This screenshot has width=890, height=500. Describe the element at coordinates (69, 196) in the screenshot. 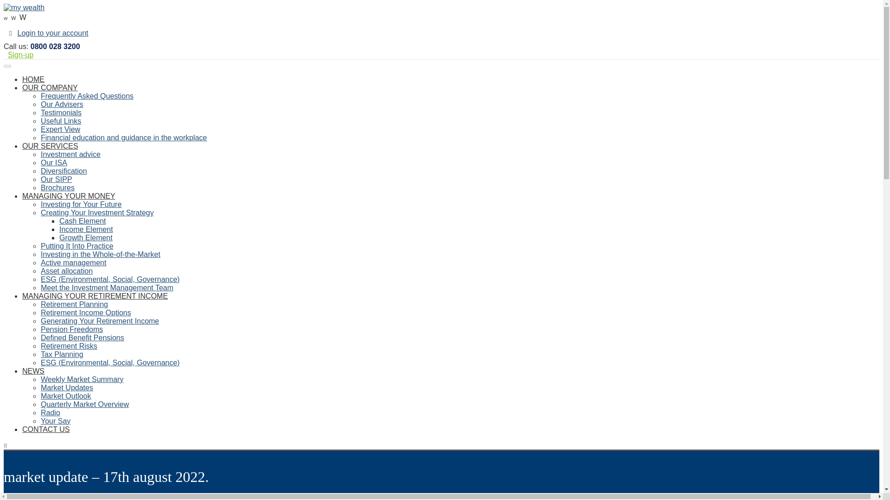

I see `MANAGING YOUR MONEY` at that location.